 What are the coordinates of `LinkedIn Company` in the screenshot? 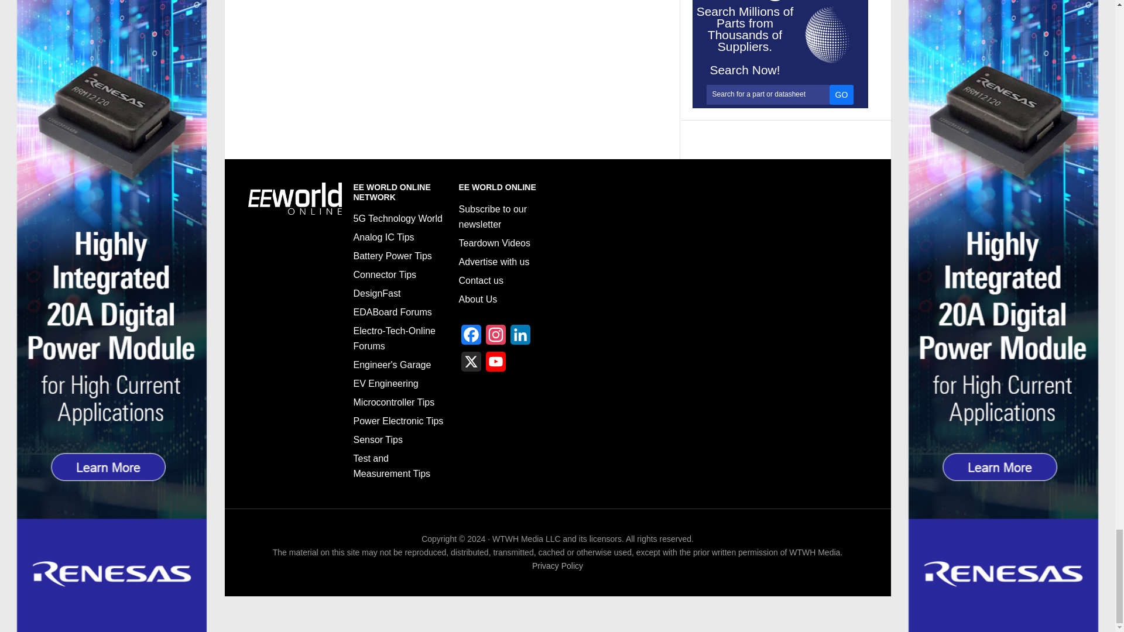 It's located at (520, 338).